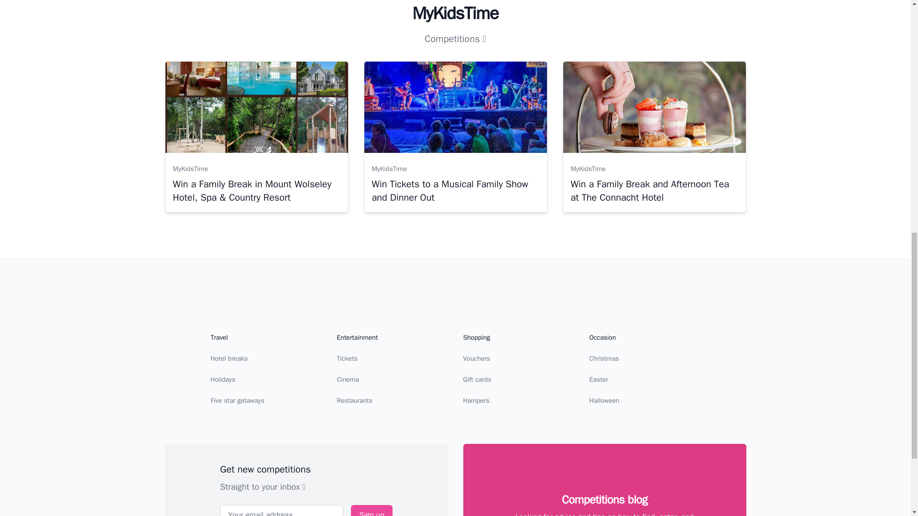 The image size is (918, 516). What do you see at coordinates (476, 400) in the screenshot?
I see `Hampers` at bounding box center [476, 400].